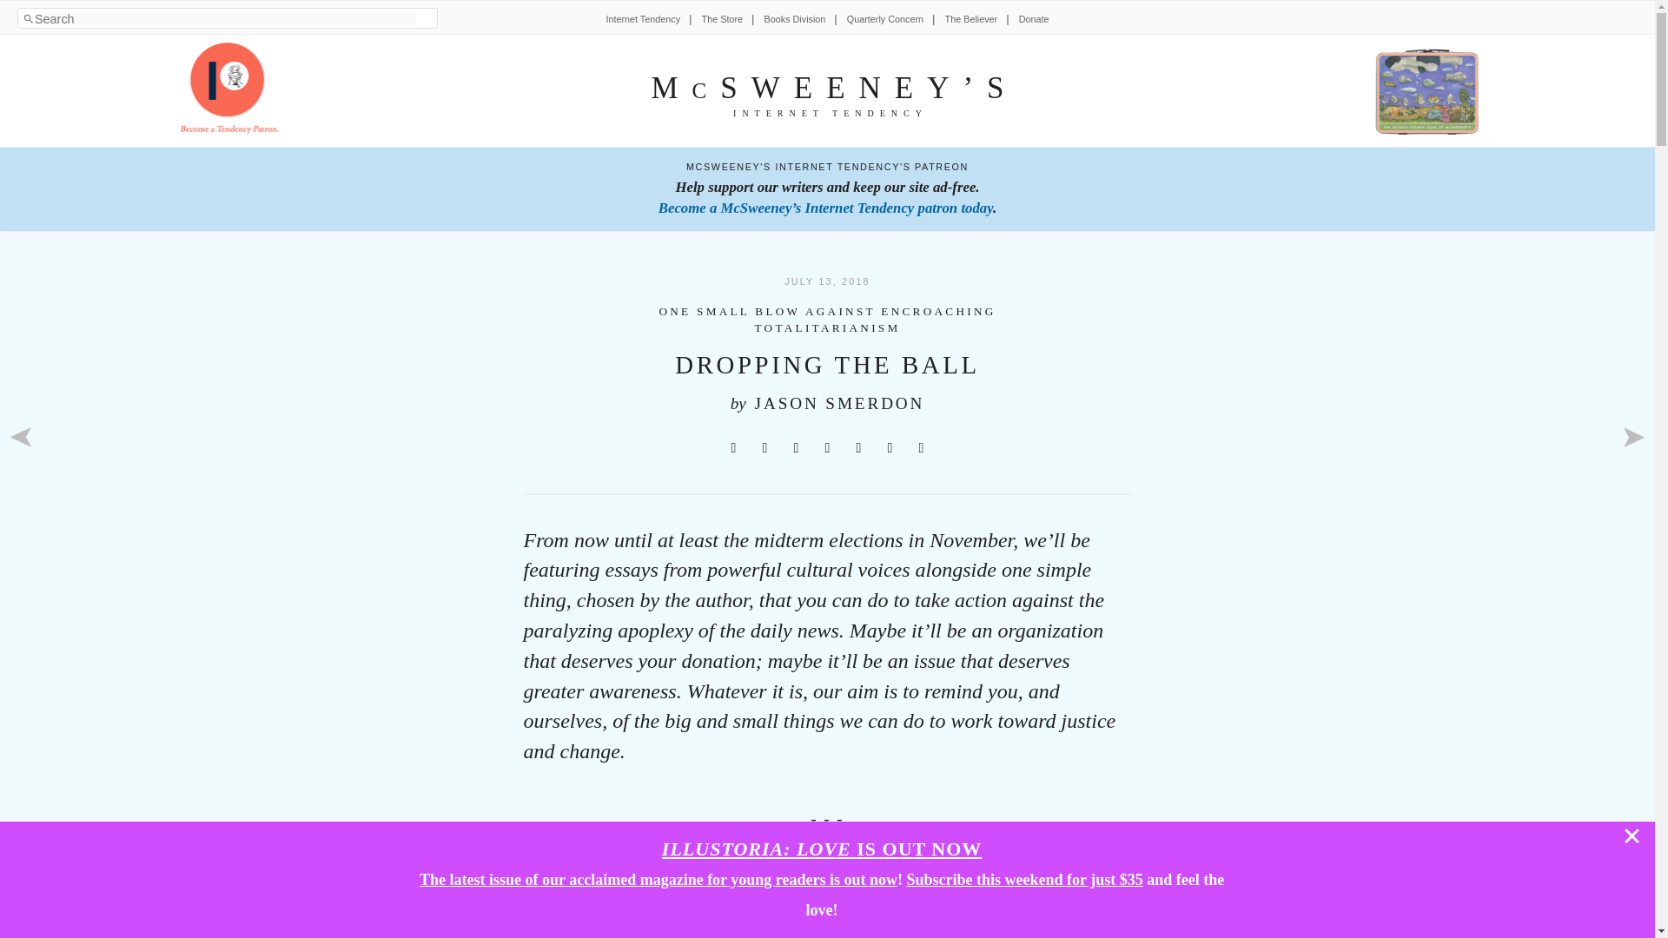  What do you see at coordinates (764, 448) in the screenshot?
I see `Share to Facebook` at bounding box center [764, 448].